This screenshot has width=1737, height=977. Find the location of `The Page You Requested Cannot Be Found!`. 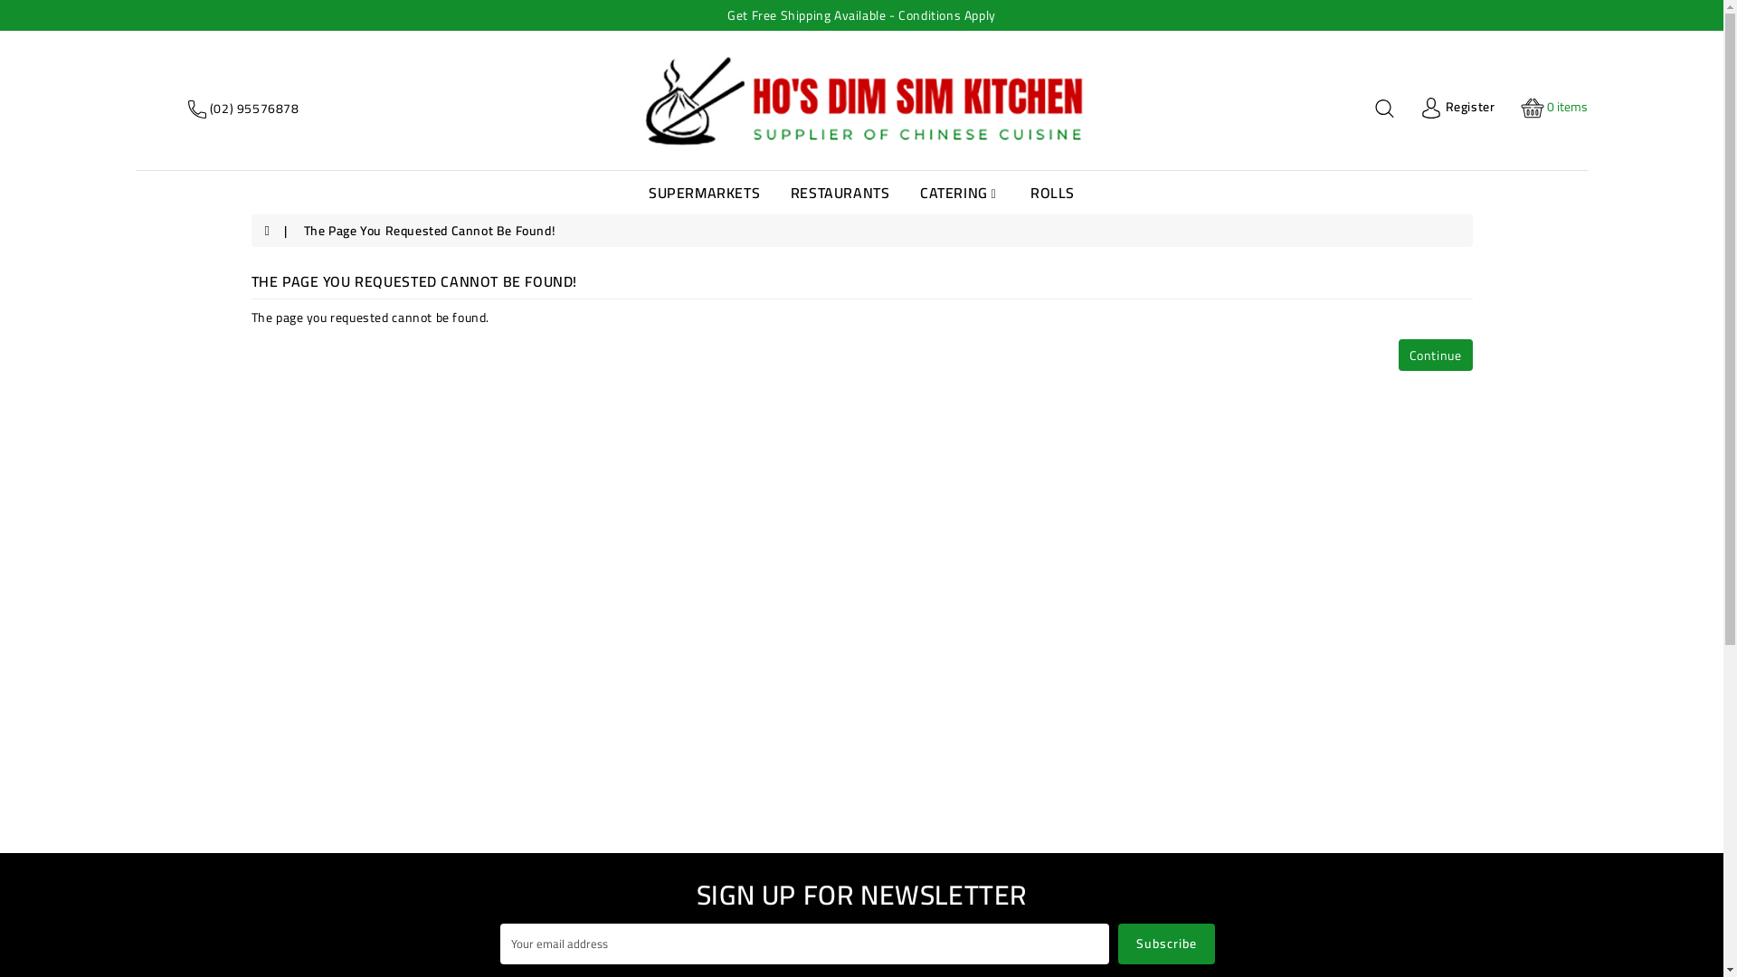

The Page You Requested Cannot Be Found! is located at coordinates (430, 231).